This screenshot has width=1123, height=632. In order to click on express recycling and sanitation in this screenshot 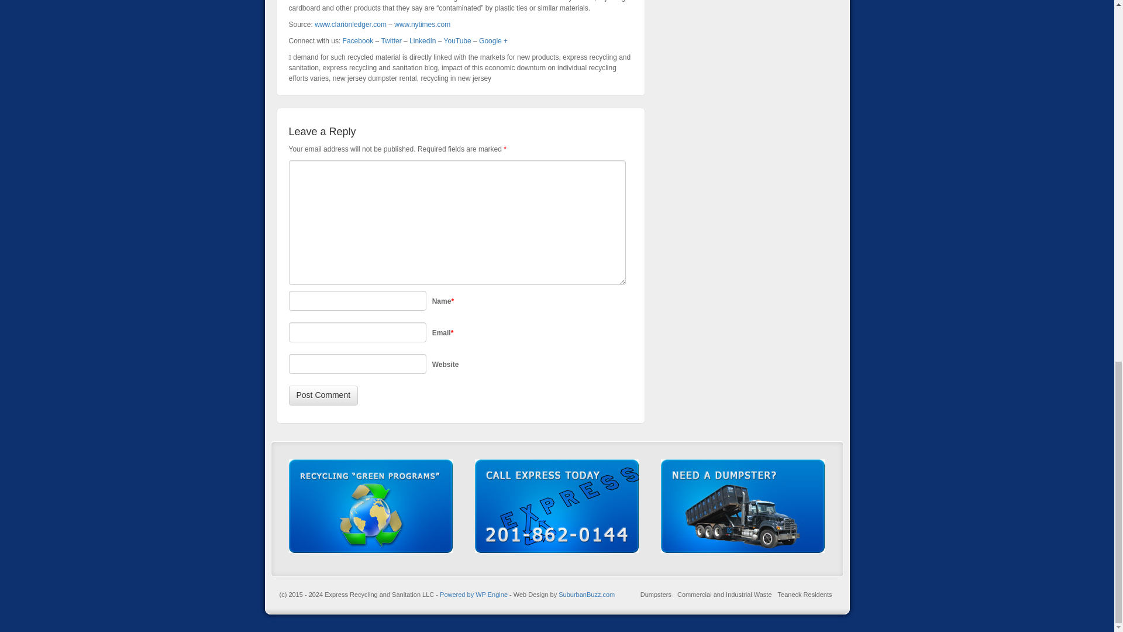, I will do `click(460, 62)`.